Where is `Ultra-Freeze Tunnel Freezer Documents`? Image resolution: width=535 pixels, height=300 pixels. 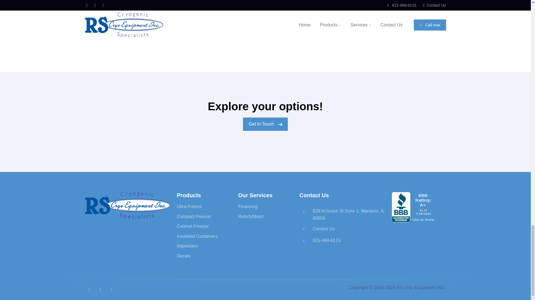 Ultra-Freeze Tunnel Freezer Documents is located at coordinates (265, 21).